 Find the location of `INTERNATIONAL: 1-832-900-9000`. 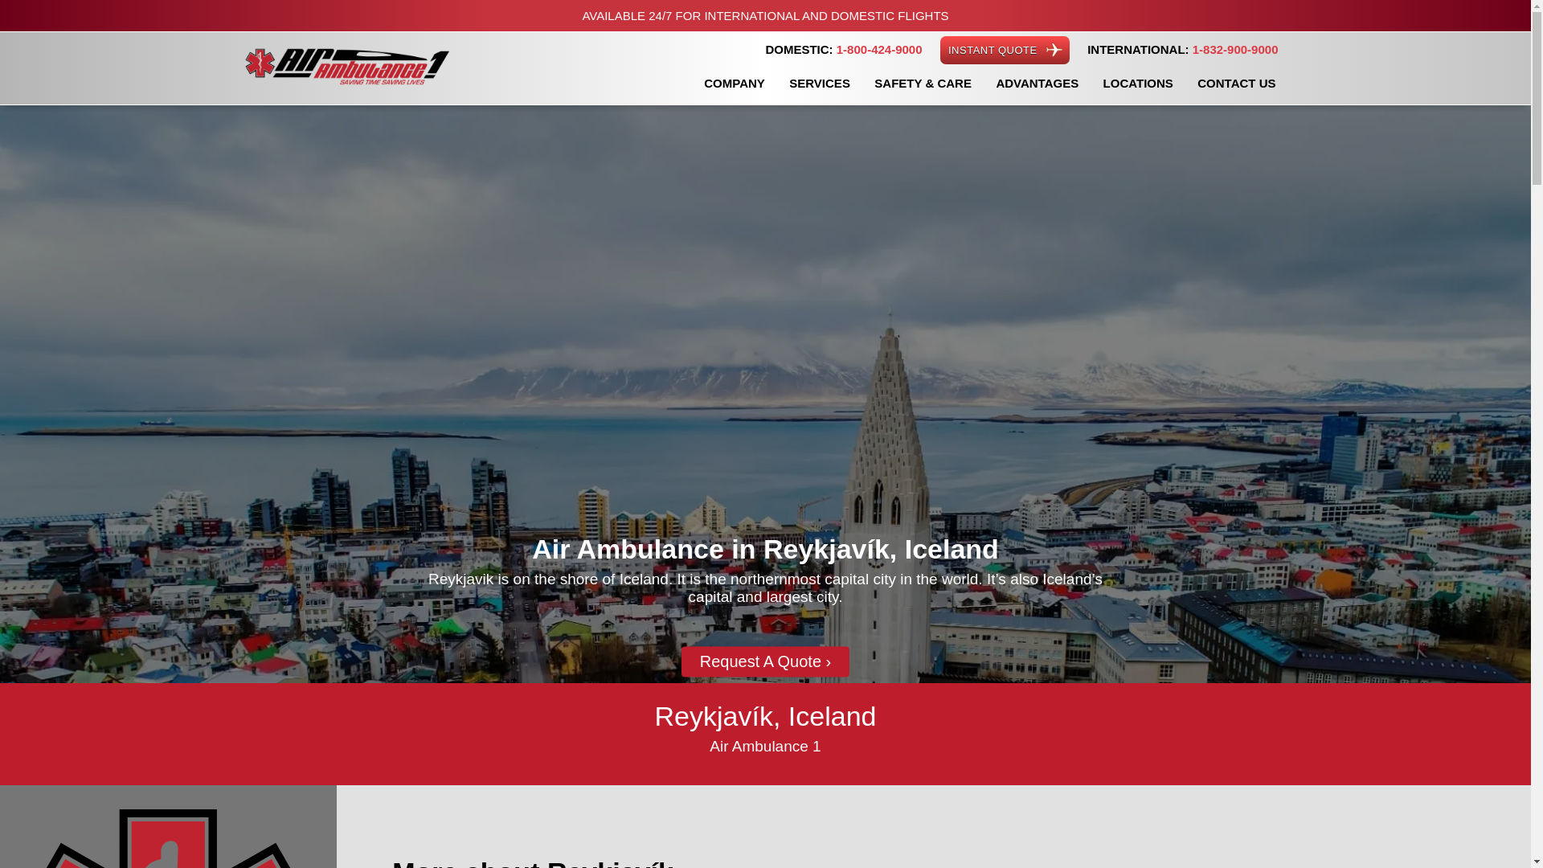

INTERNATIONAL: 1-832-900-9000 is located at coordinates (1181, 50).